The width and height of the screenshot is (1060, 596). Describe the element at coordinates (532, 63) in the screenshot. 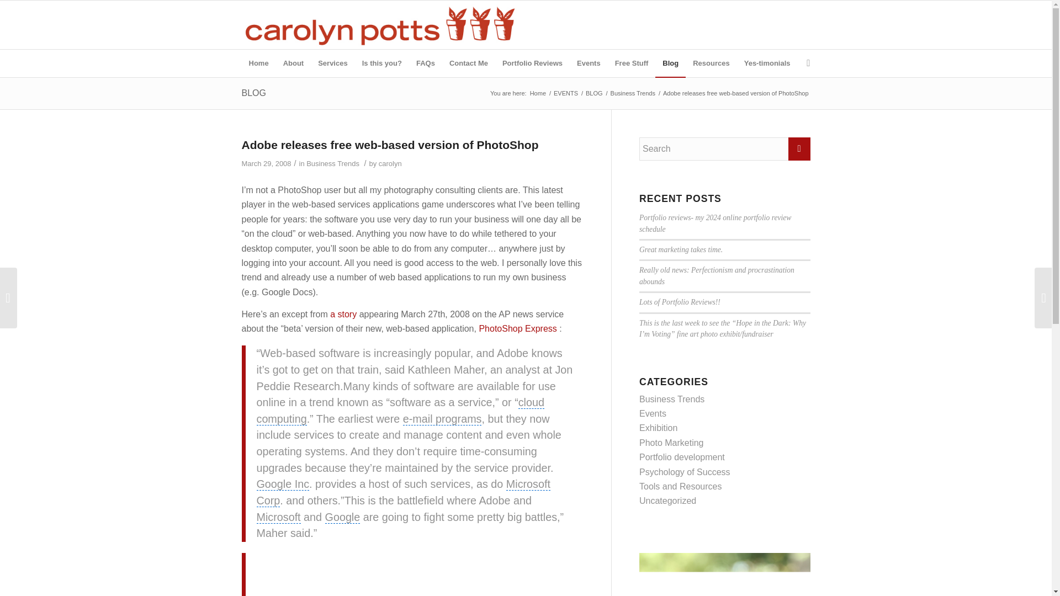

I see `Portfolio Reviews` at that location.